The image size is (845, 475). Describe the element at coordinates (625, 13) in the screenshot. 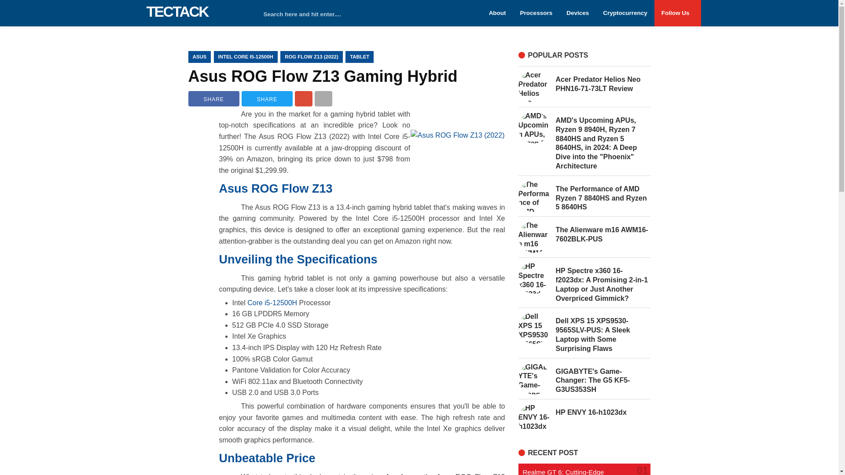

I see `Cryptocurrency` at that location.